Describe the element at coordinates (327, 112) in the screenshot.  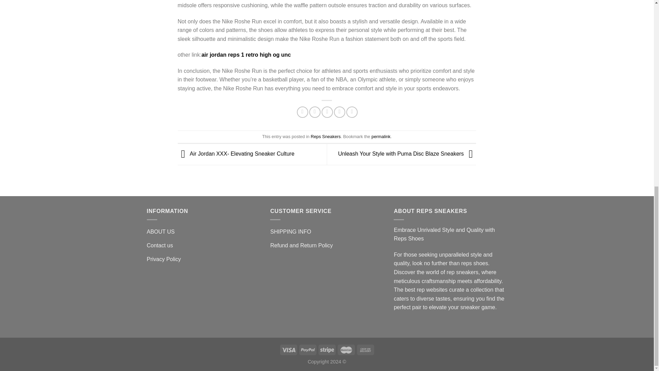
I see `Email to a Friend` at that location.